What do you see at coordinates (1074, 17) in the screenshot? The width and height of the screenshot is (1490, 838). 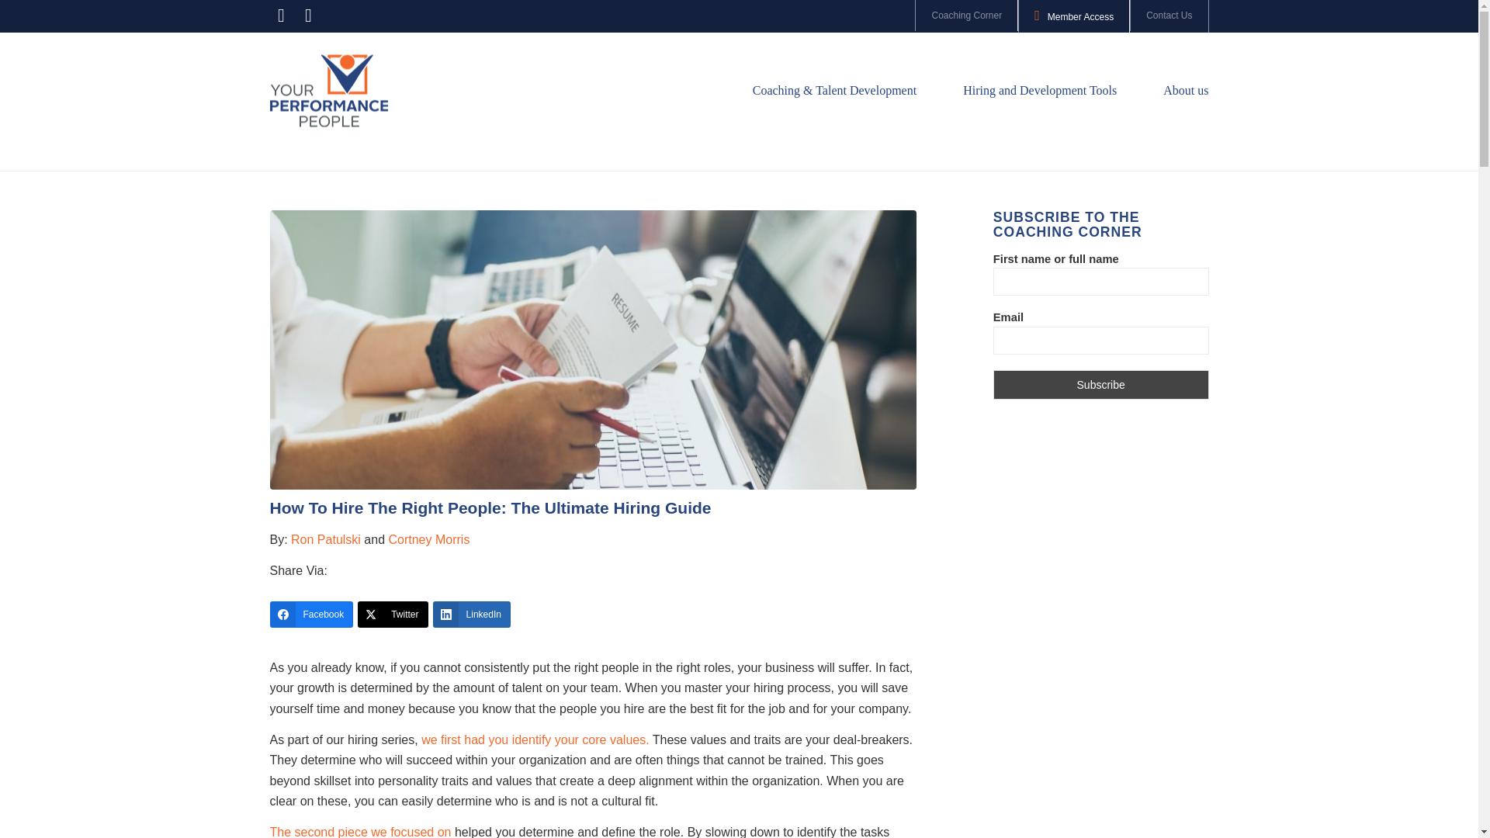 I see `Member Access` at bounding box center [1074, 17].